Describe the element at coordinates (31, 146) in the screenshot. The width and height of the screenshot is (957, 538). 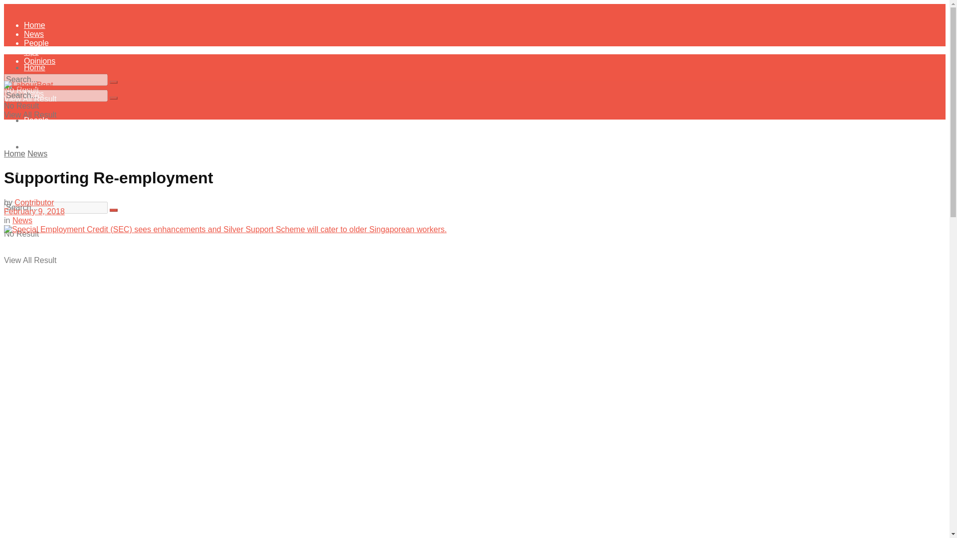
I see `Tips` at that location.